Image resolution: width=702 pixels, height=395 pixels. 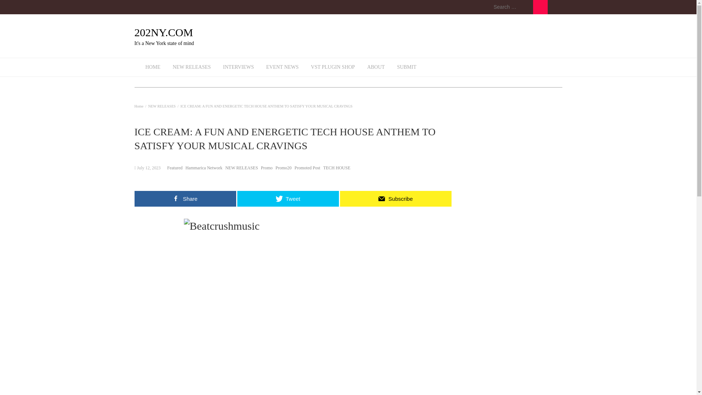 What do you see at coordinates (540, 7) in the screenshot?
I see `Search` at bounding box center [540, 7].